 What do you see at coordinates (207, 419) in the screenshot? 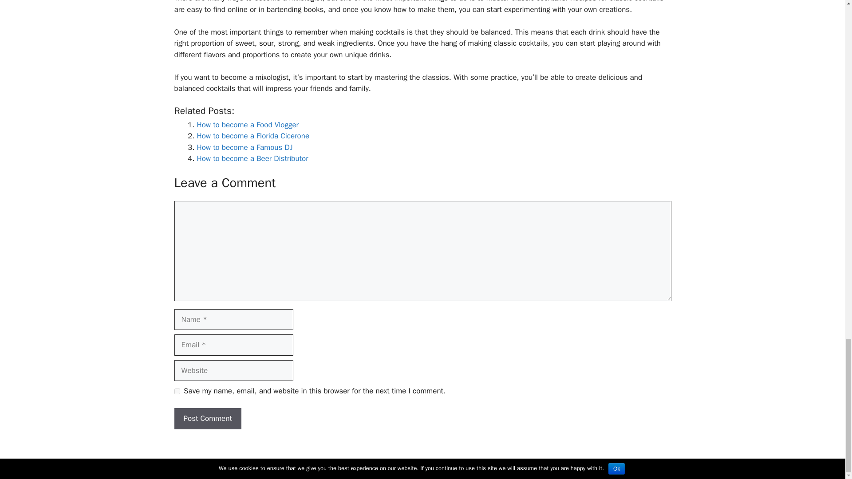
I see `Post Comment` at bounding box center [207, 419].